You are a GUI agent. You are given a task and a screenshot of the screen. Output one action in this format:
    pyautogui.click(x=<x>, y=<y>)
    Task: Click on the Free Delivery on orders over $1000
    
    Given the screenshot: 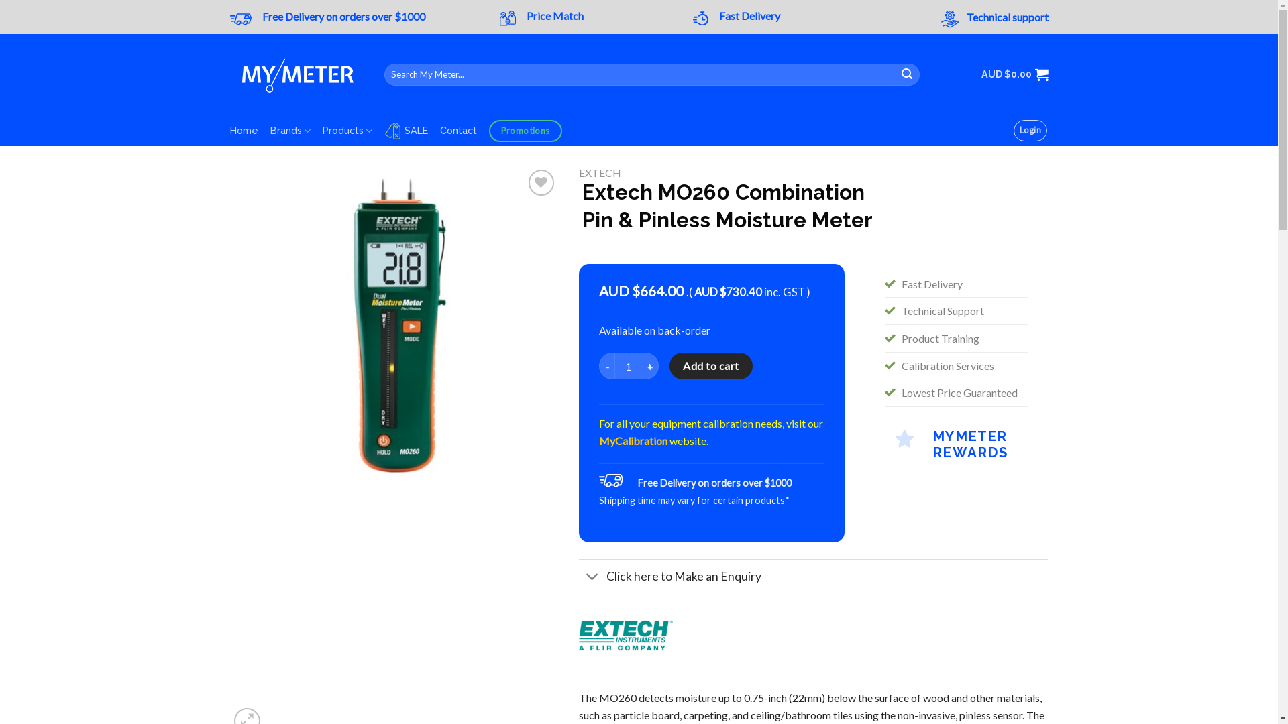 What is the action you would take?
    pyautogui.click(x=343, y=16)
    